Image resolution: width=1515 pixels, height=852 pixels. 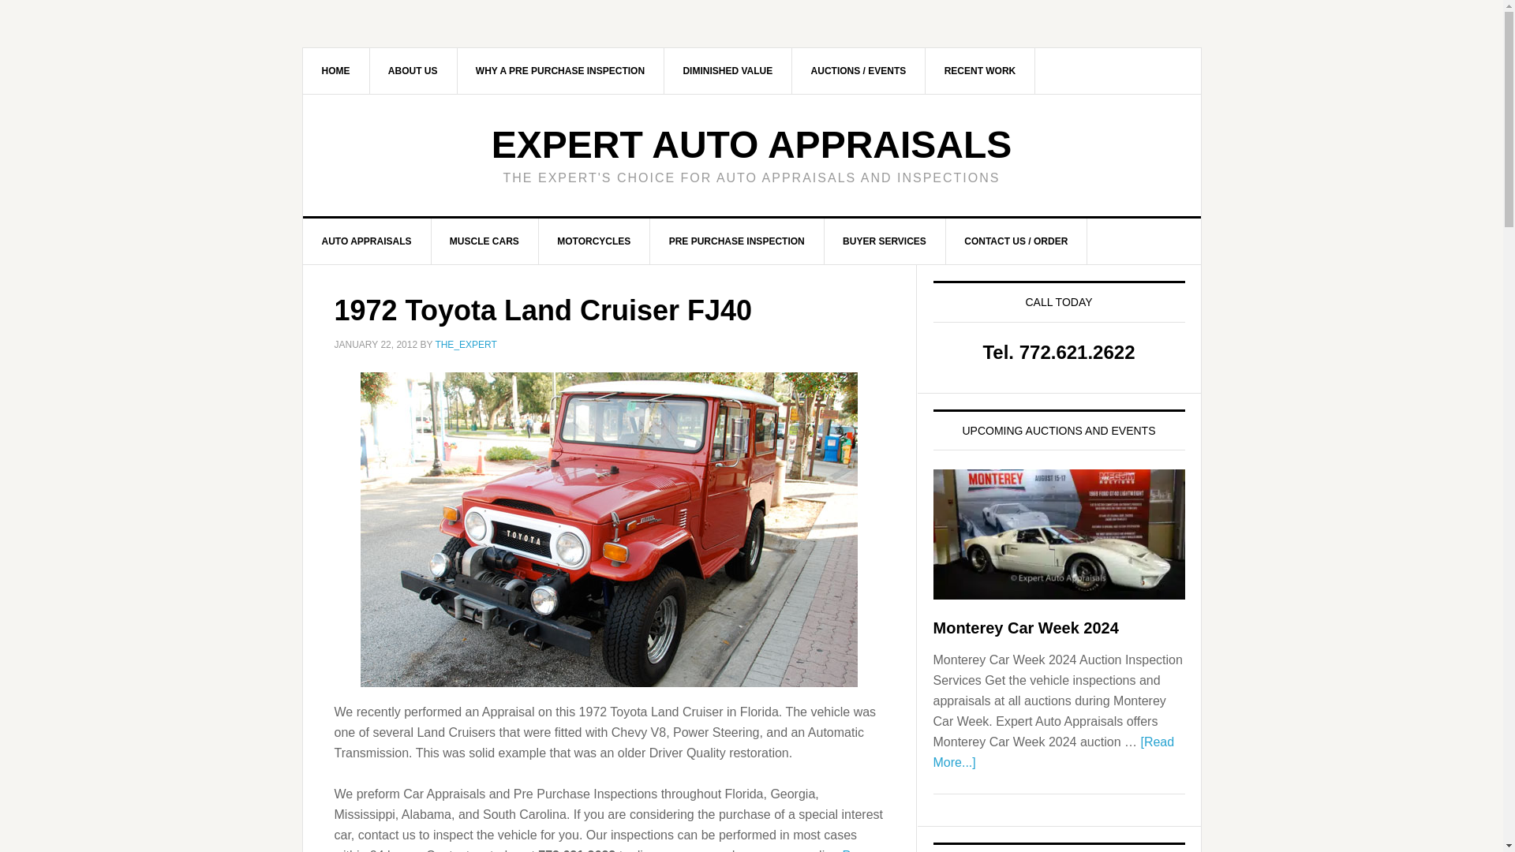 What do you see at coordinates (560, 70) in the screenshot?
I see `WHY A PRE PURCHASE INSPECTION` at bounding box center [560, 70].